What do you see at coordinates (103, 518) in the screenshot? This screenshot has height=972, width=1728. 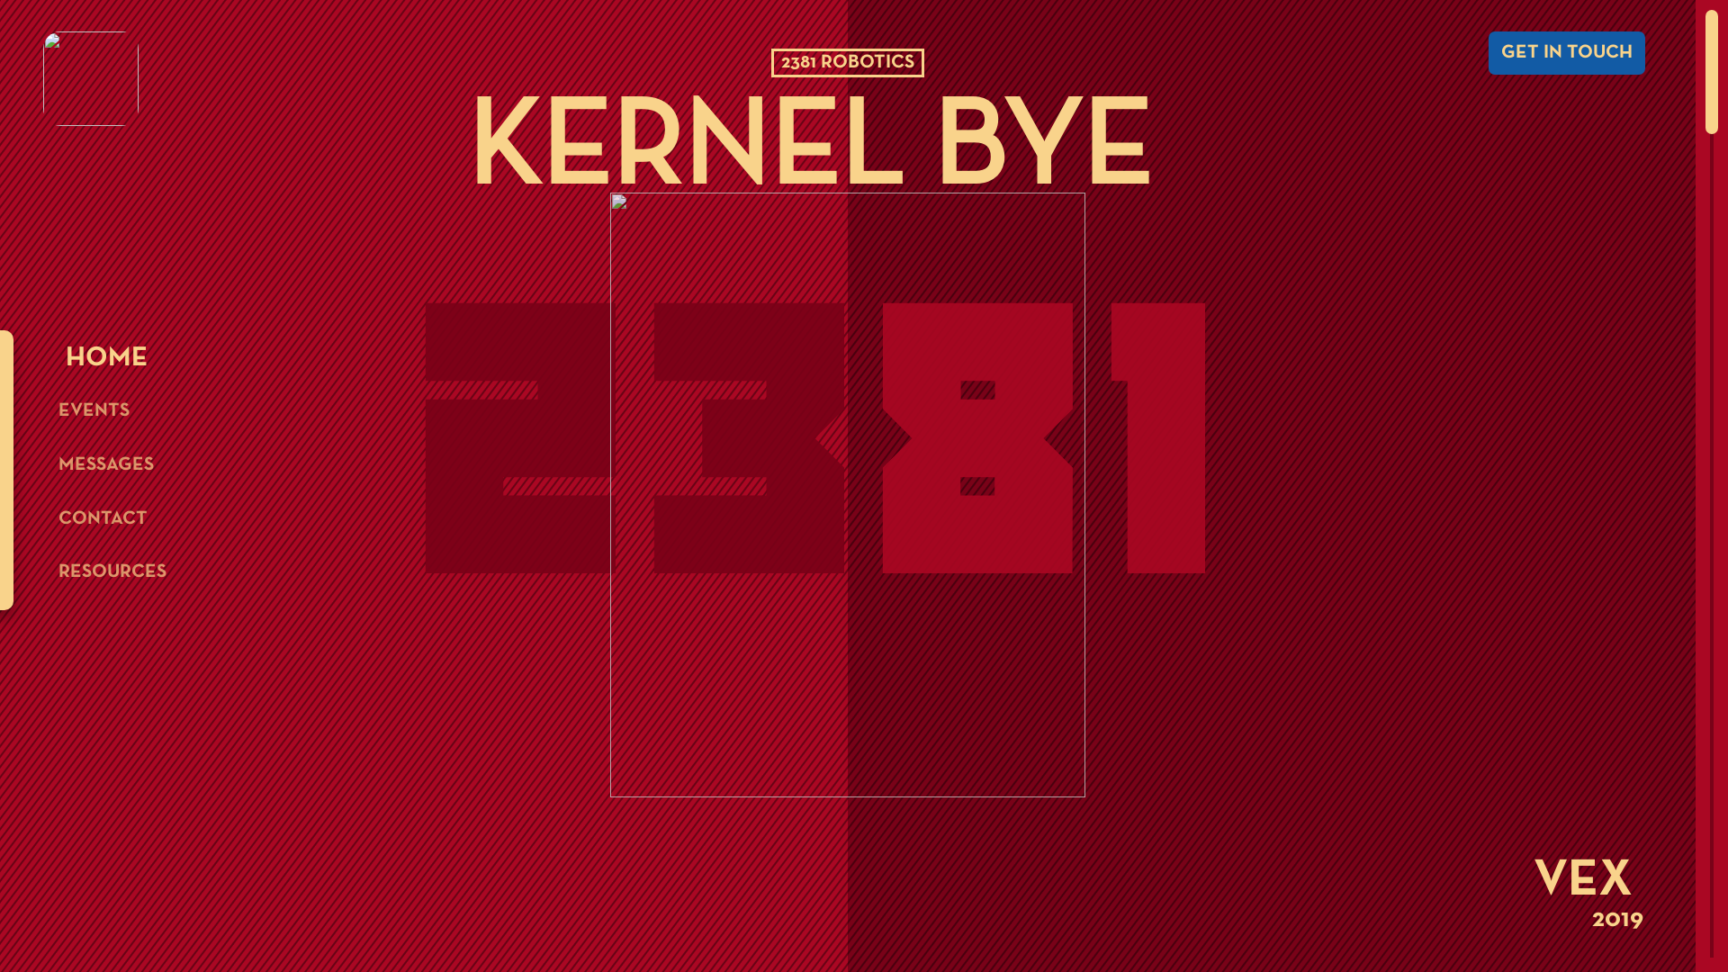 I see `CONTACT` at bounding box center [103, 518].